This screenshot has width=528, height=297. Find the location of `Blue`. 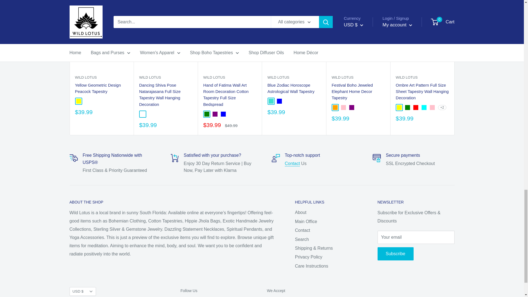

Blue is located at coordinates (279, 101).